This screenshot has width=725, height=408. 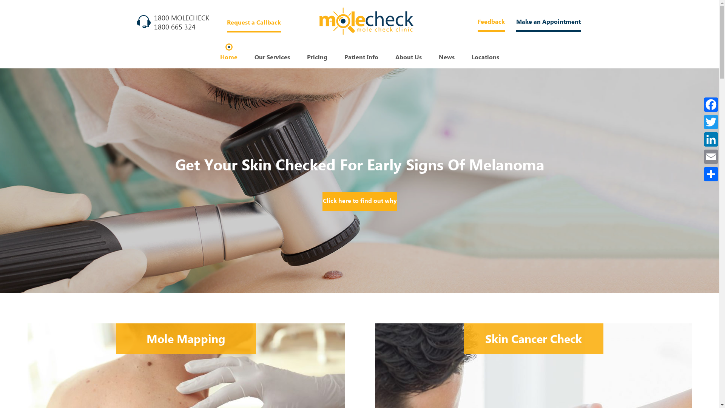 I want to click on 1800 MOLECHECK, so click(x=182, y=19).